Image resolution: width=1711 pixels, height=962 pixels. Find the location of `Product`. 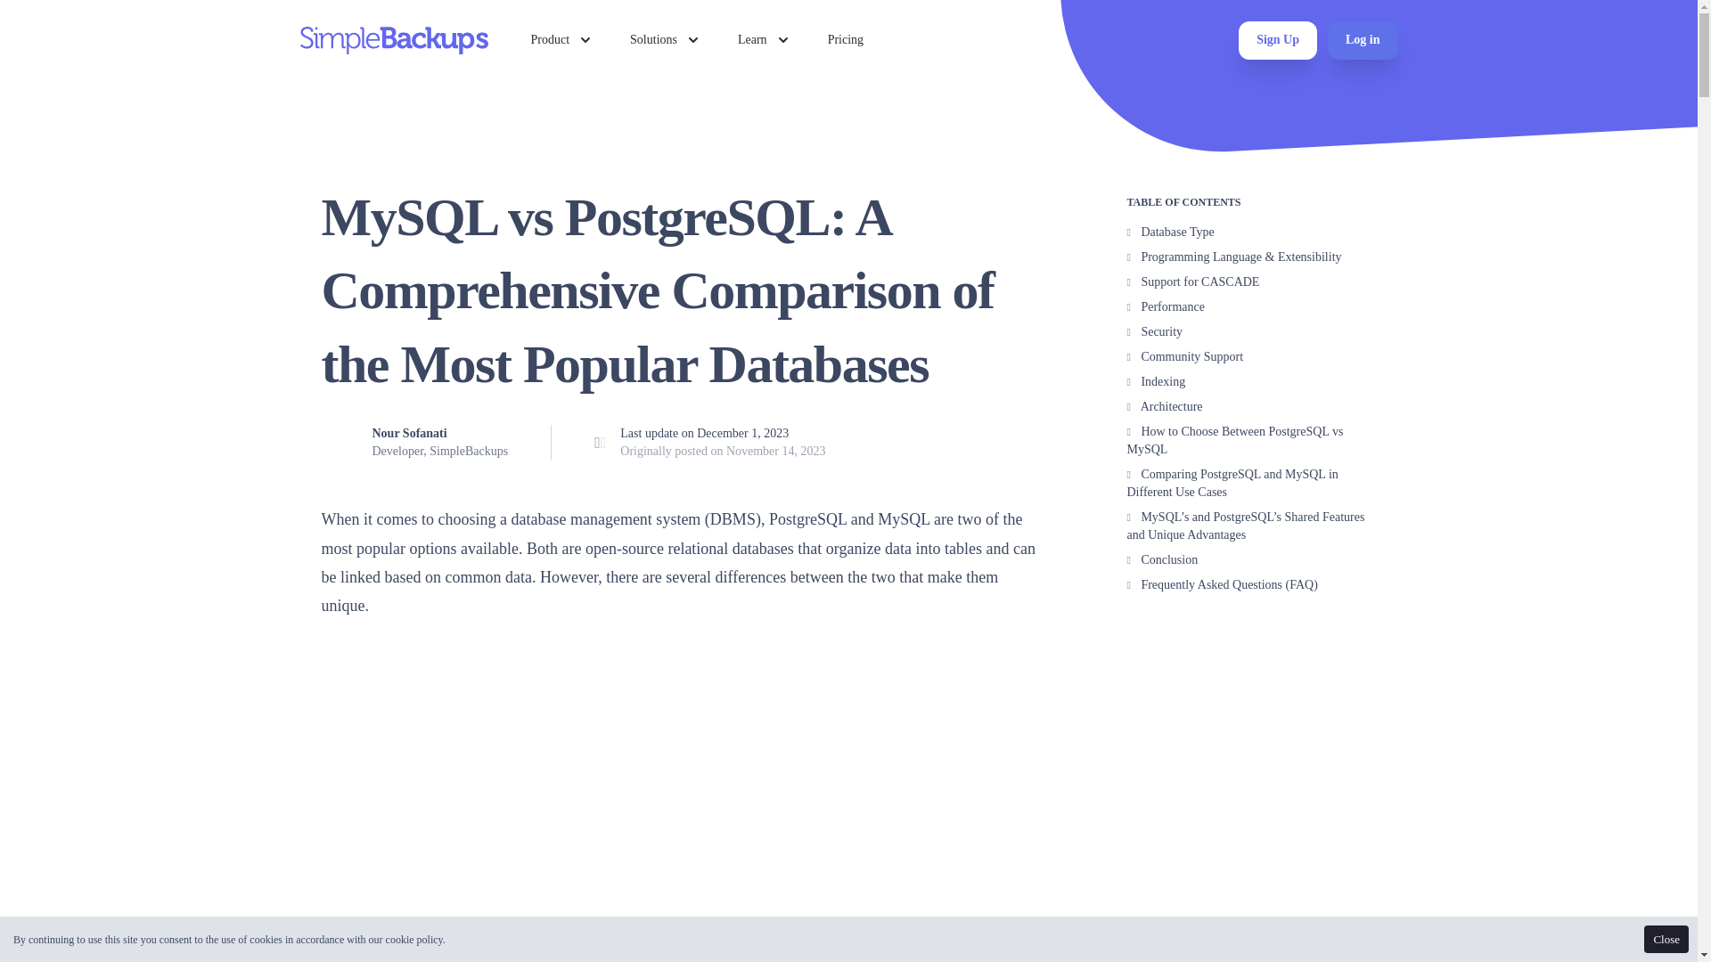

Product is located at coordinates (563, 39).